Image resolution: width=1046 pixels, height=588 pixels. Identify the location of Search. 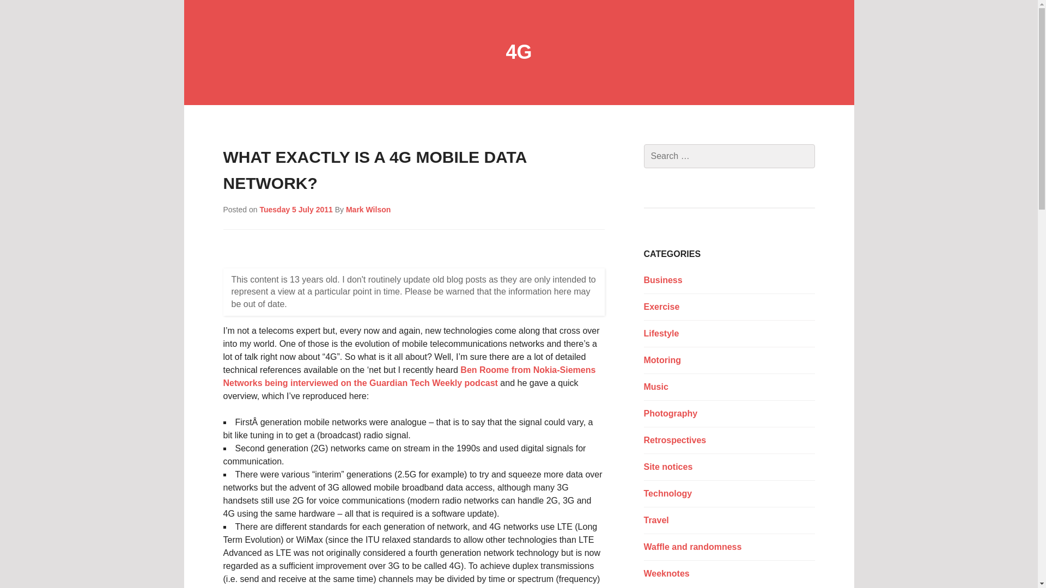
(33, 12).